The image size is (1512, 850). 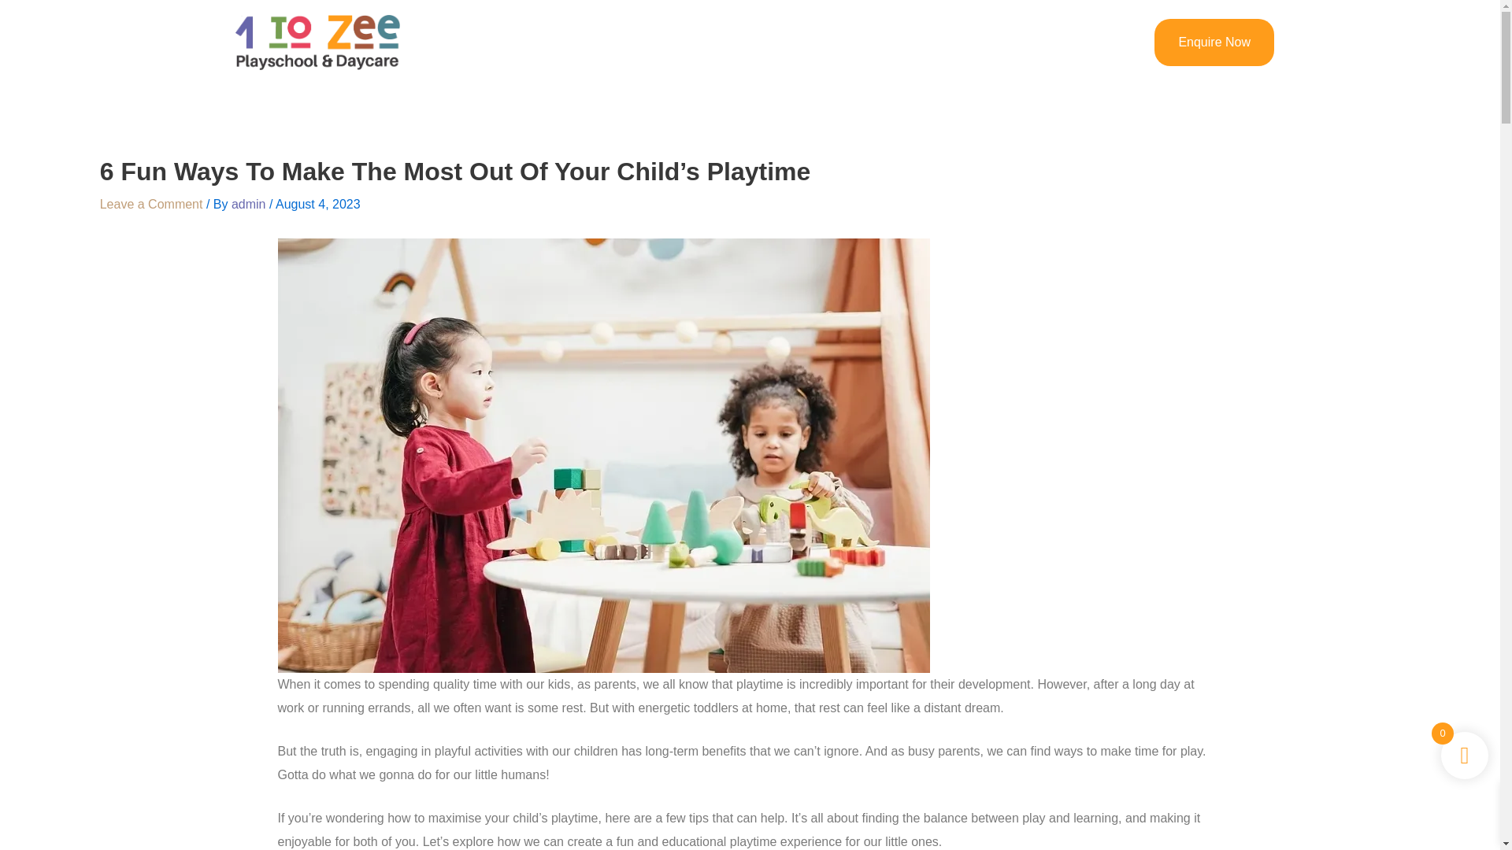 I want to click on Leave a Comment, so click(x=151, y=203).